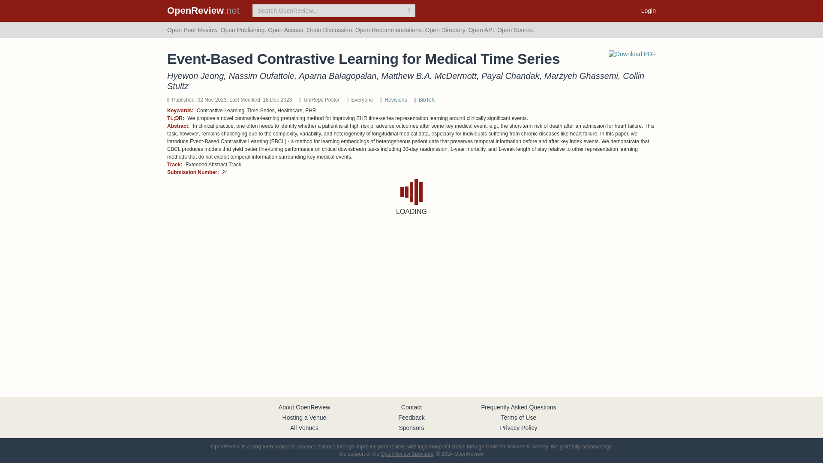 The width and height of the screenshot is (823, 463). I want to click on Login, so click(648, 10).